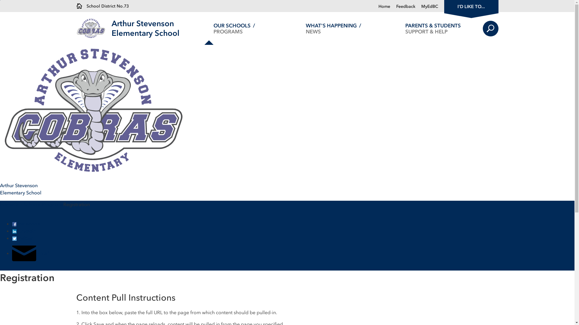 This screenshot has height=325, width=579. What do you see at coordinates (403, 7) in the screenshot?
I see `Feedback` at bounding box center [403, 7].